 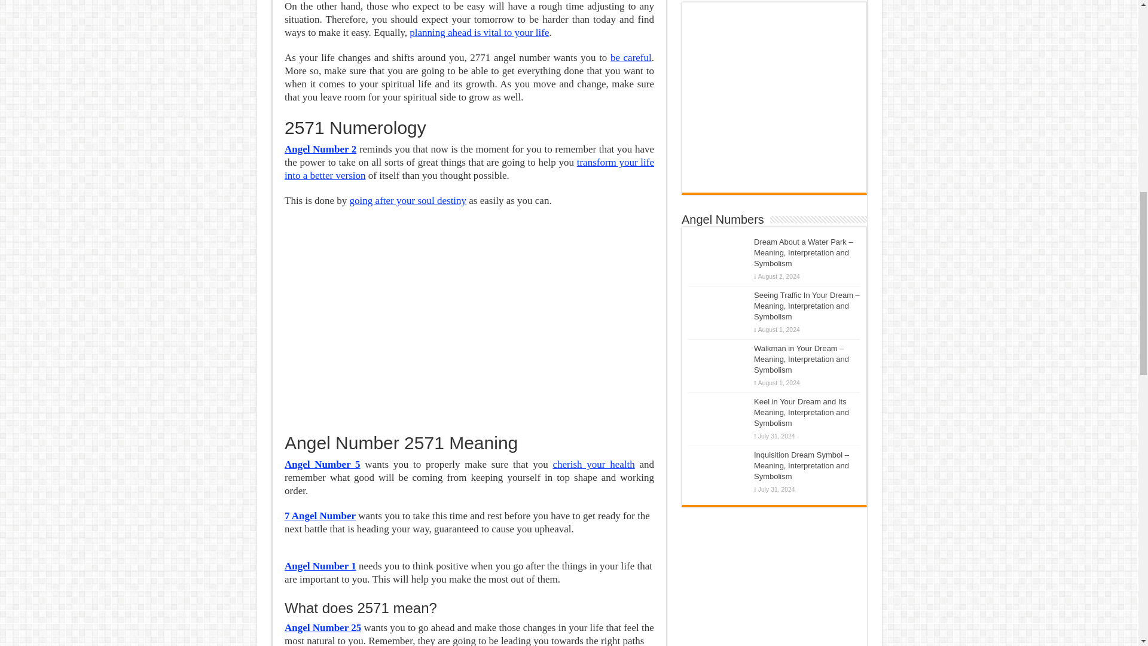 I want to click on 7 Angel Number, so click(x=320, y=516).